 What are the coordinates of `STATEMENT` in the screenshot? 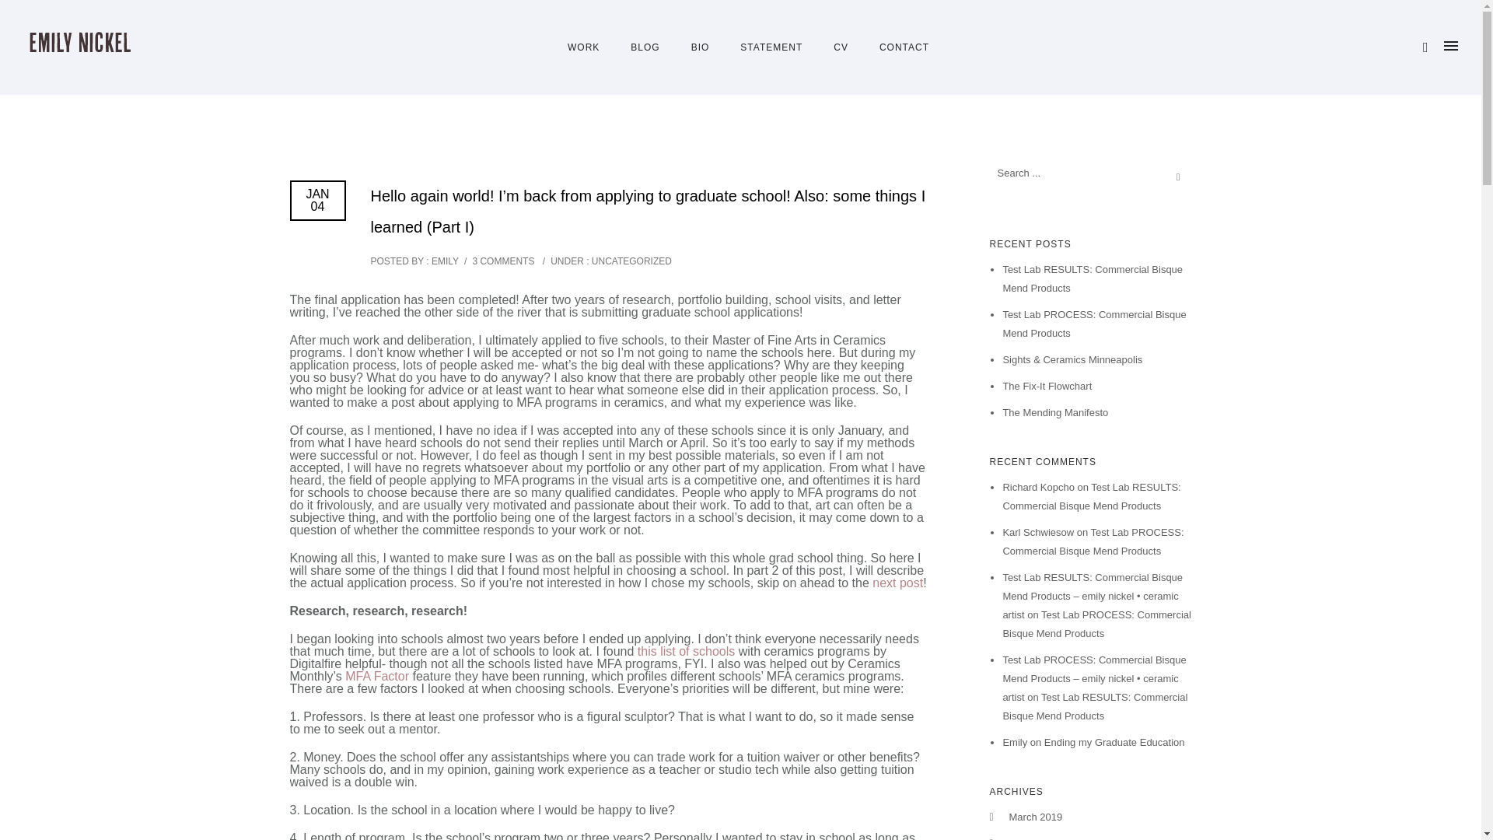 It's located at (771, 47).